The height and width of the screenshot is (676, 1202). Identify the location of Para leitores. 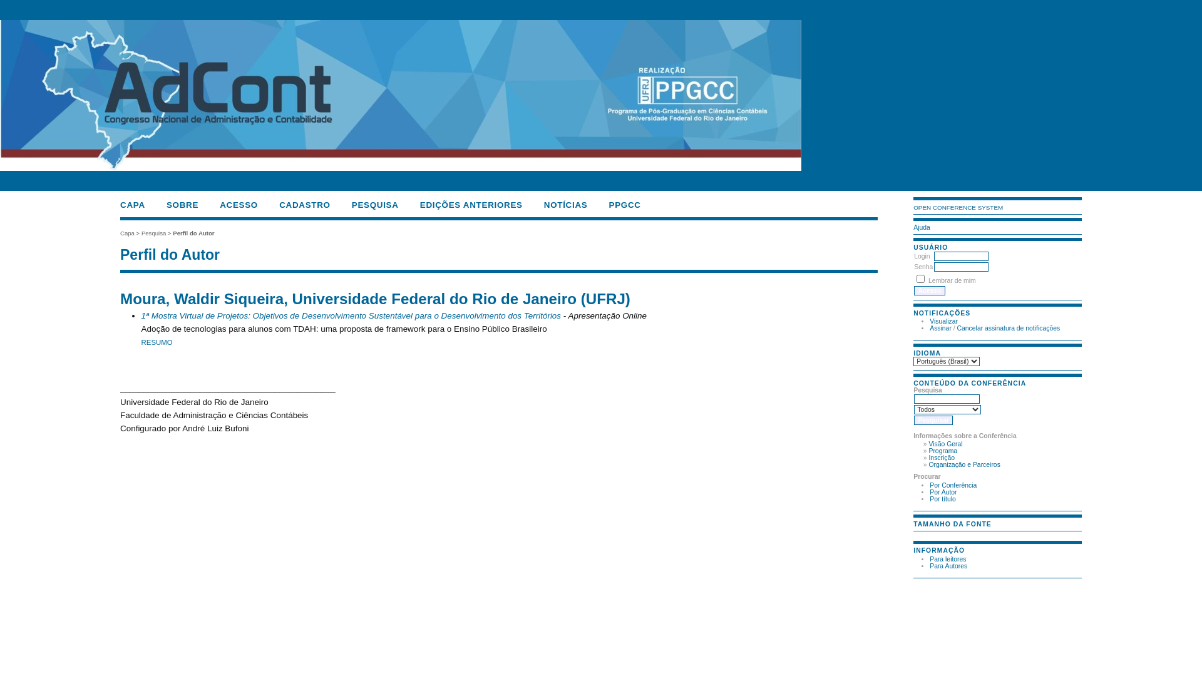
(948, 560).